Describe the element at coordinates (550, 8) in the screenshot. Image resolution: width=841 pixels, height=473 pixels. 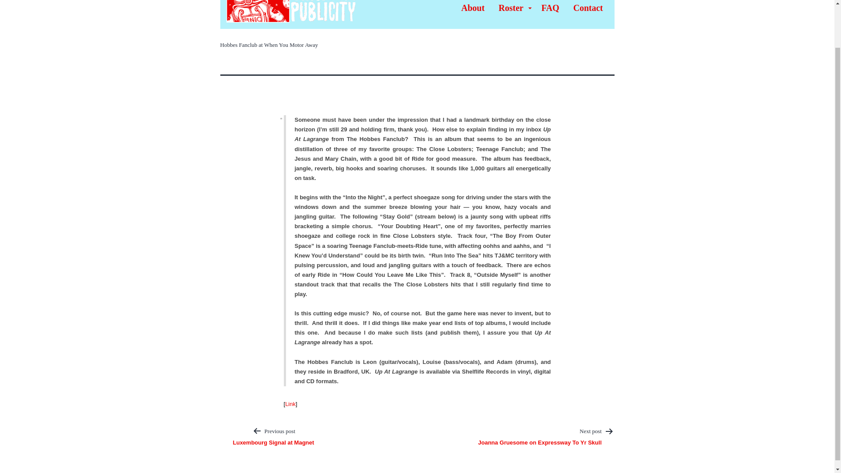
I see `FAQ` at that location.